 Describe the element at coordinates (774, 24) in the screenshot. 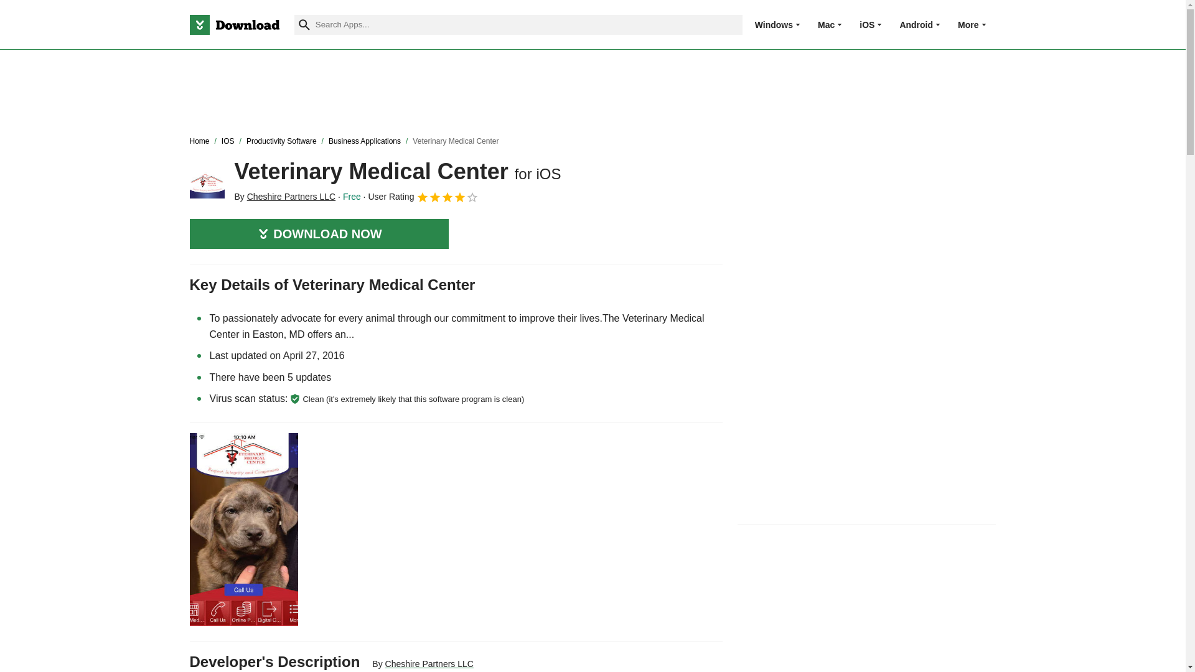

I see `Windows` at that location.